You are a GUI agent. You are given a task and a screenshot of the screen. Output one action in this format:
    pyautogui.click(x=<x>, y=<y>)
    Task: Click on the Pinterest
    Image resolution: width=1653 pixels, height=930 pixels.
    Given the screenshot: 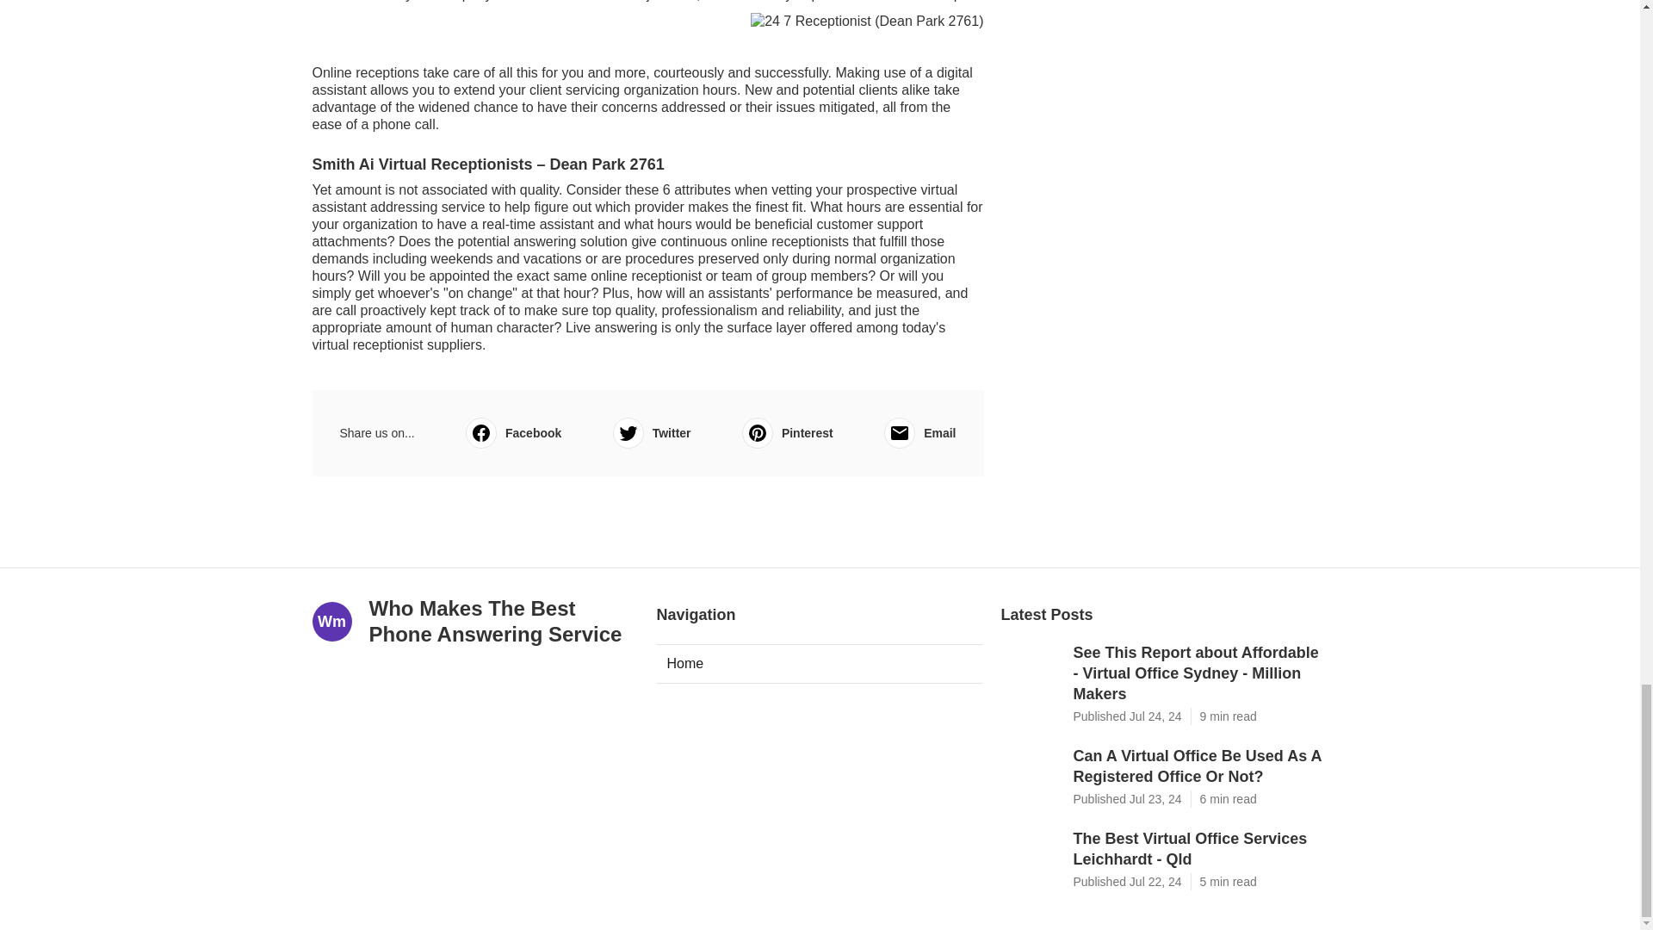 What is the action you would take?
    pyautogui.click(x=787, y=432)
    